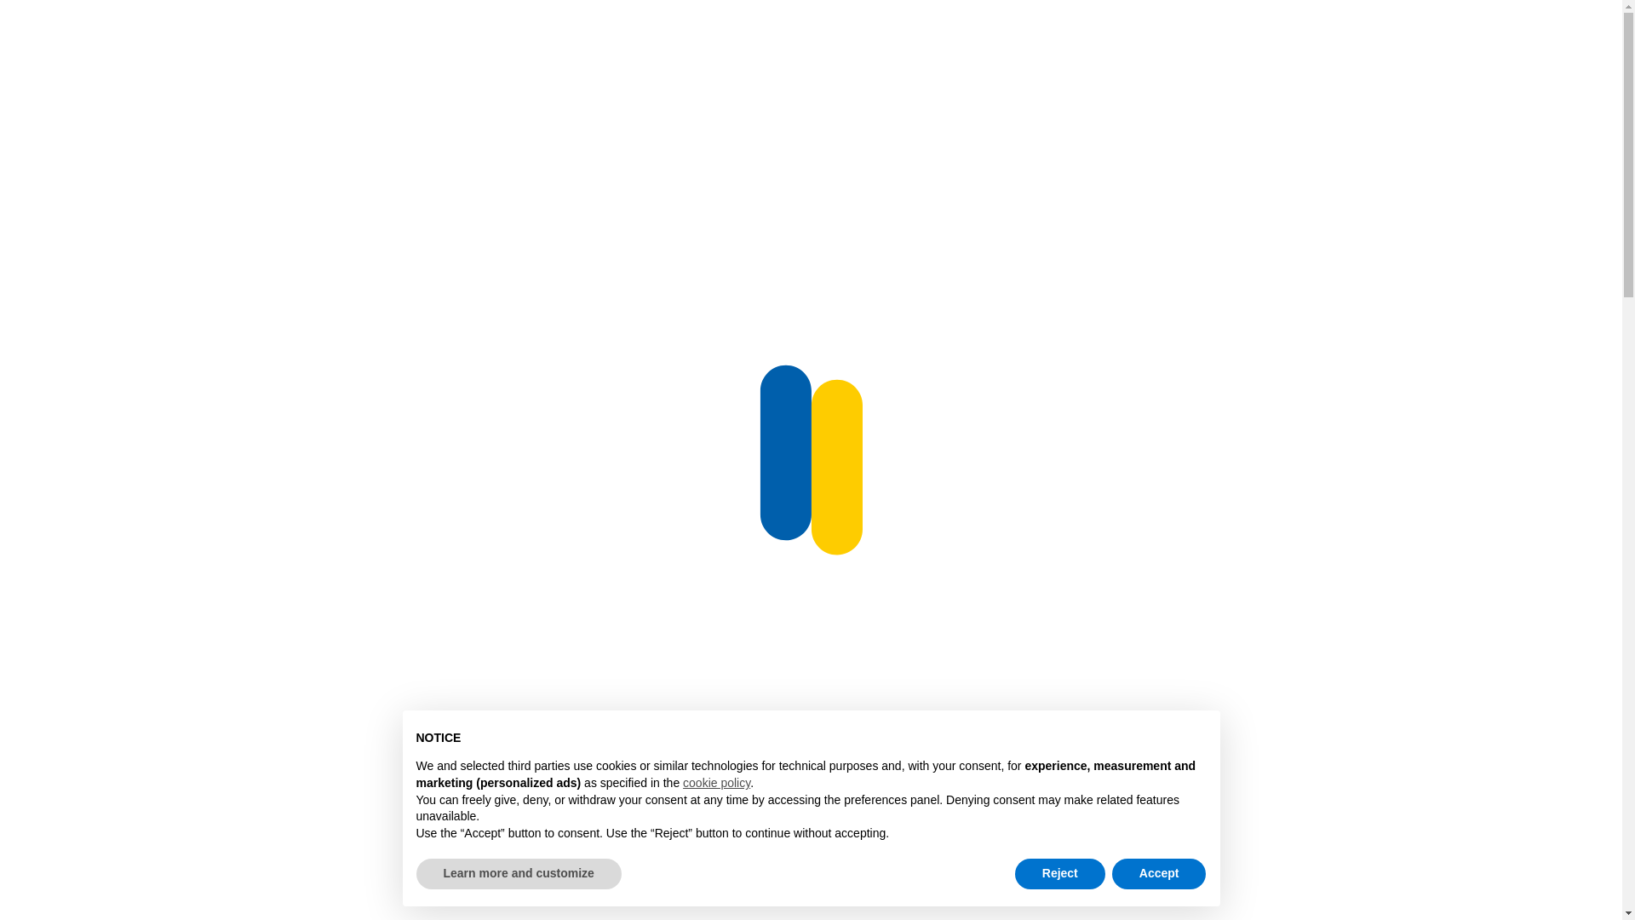  What do you see at coordinates (1542, 34) in the screenshot?
I see `ESP` at bounding box center [1542, 34].